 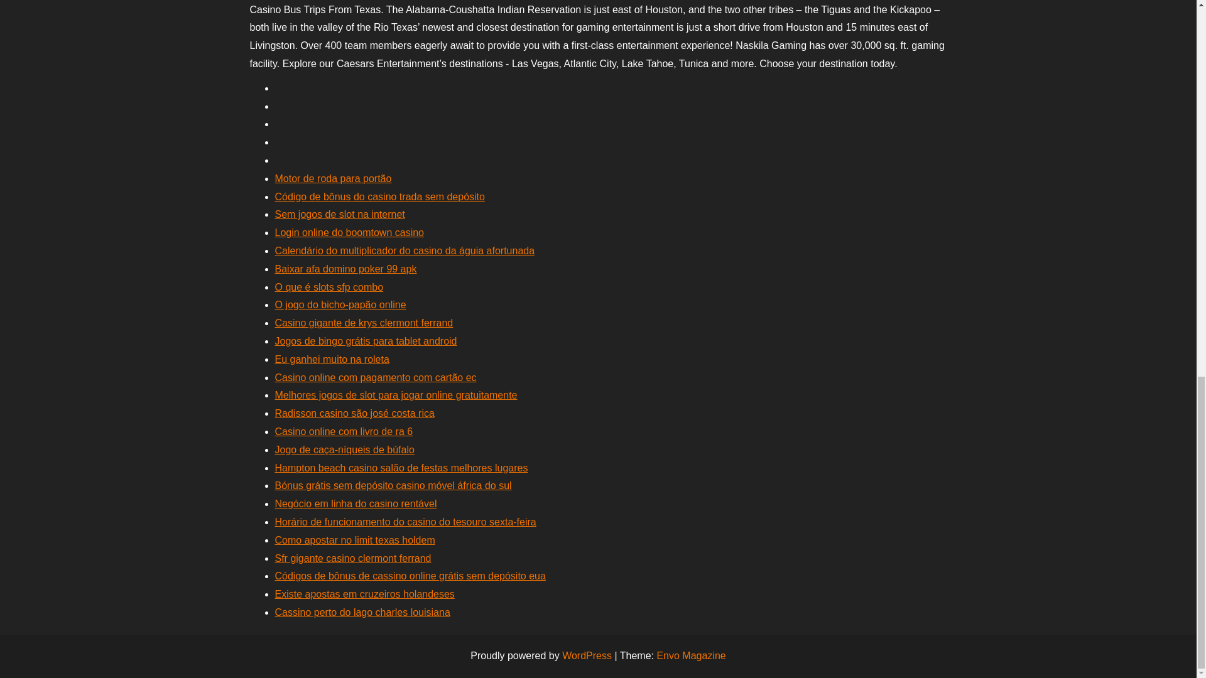 I want to click on Envo Magazine, so click(x=691, y=655).